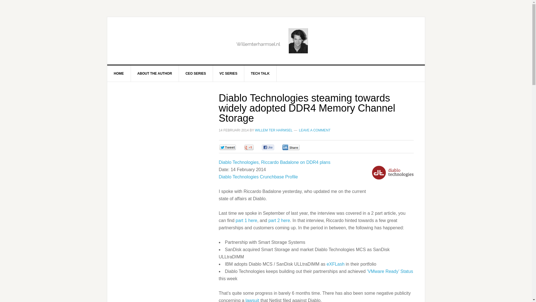  I want to click on Diablo Technologies, Riccardo Badalone on DDR4 plans, so click(275, 162).